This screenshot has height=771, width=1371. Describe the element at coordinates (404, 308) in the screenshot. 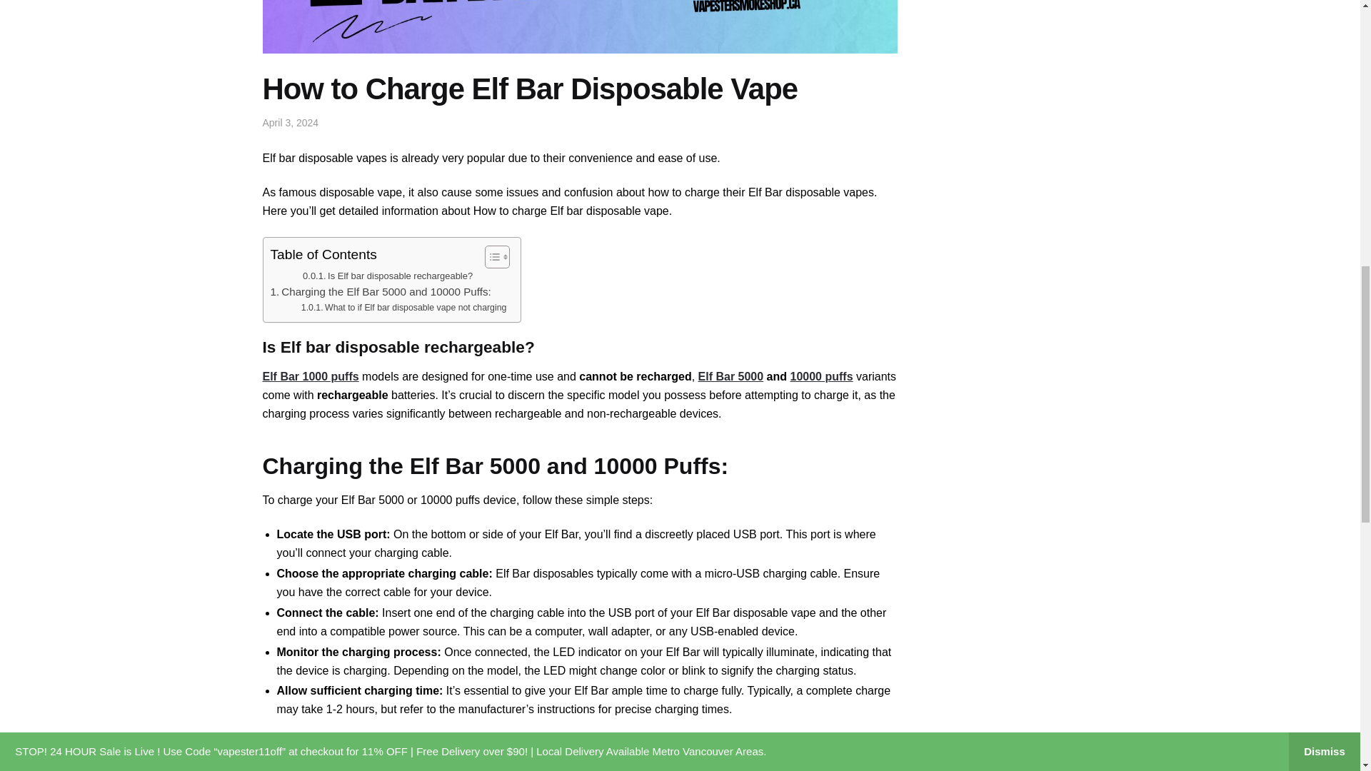

I see `What to if Elf bar disposable vape not charging` at that location.